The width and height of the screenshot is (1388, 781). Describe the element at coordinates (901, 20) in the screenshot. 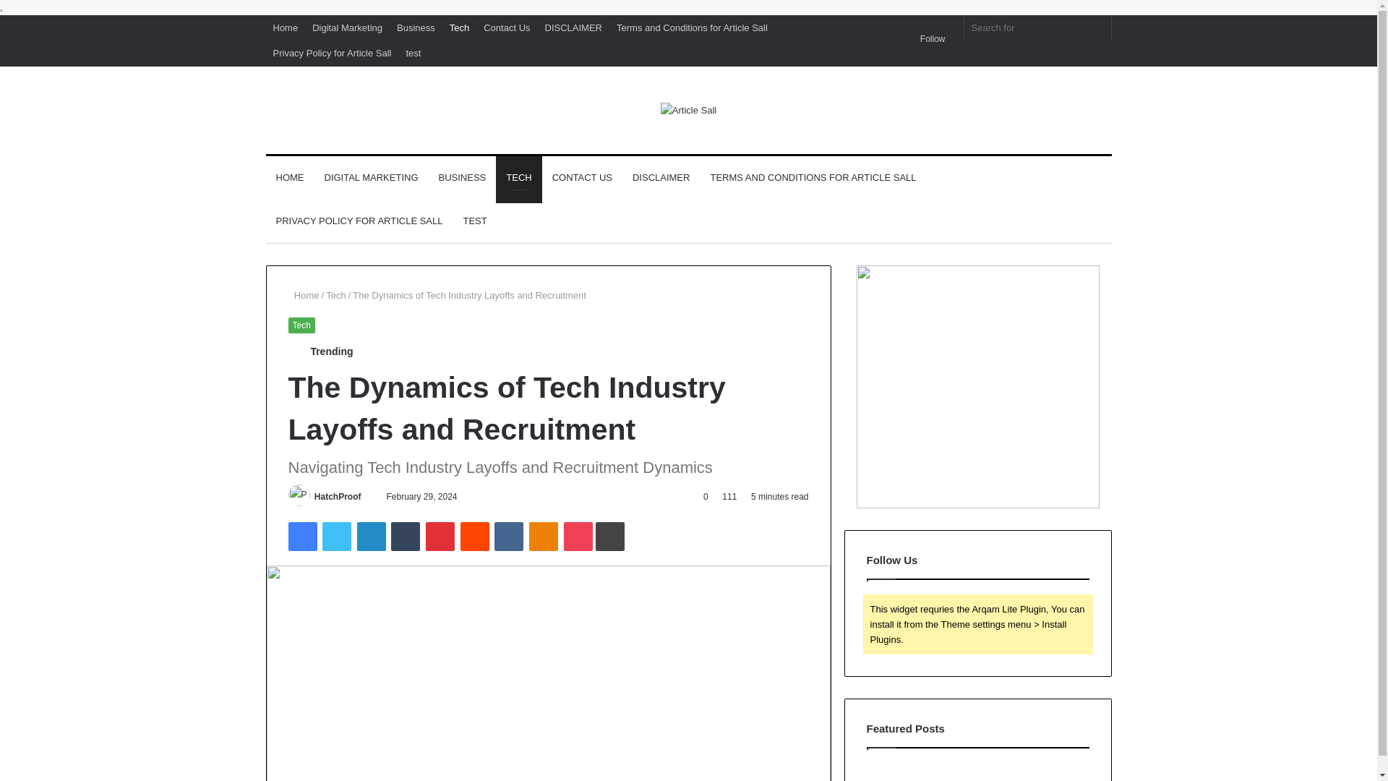

I see `Log In` at that location.